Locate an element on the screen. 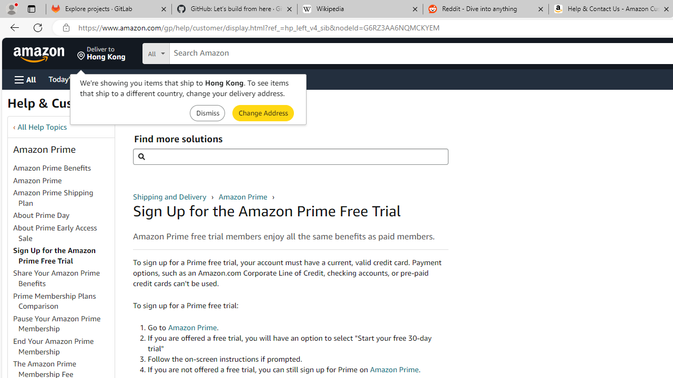  Amazon Prime is located at coordinates (63, 181).